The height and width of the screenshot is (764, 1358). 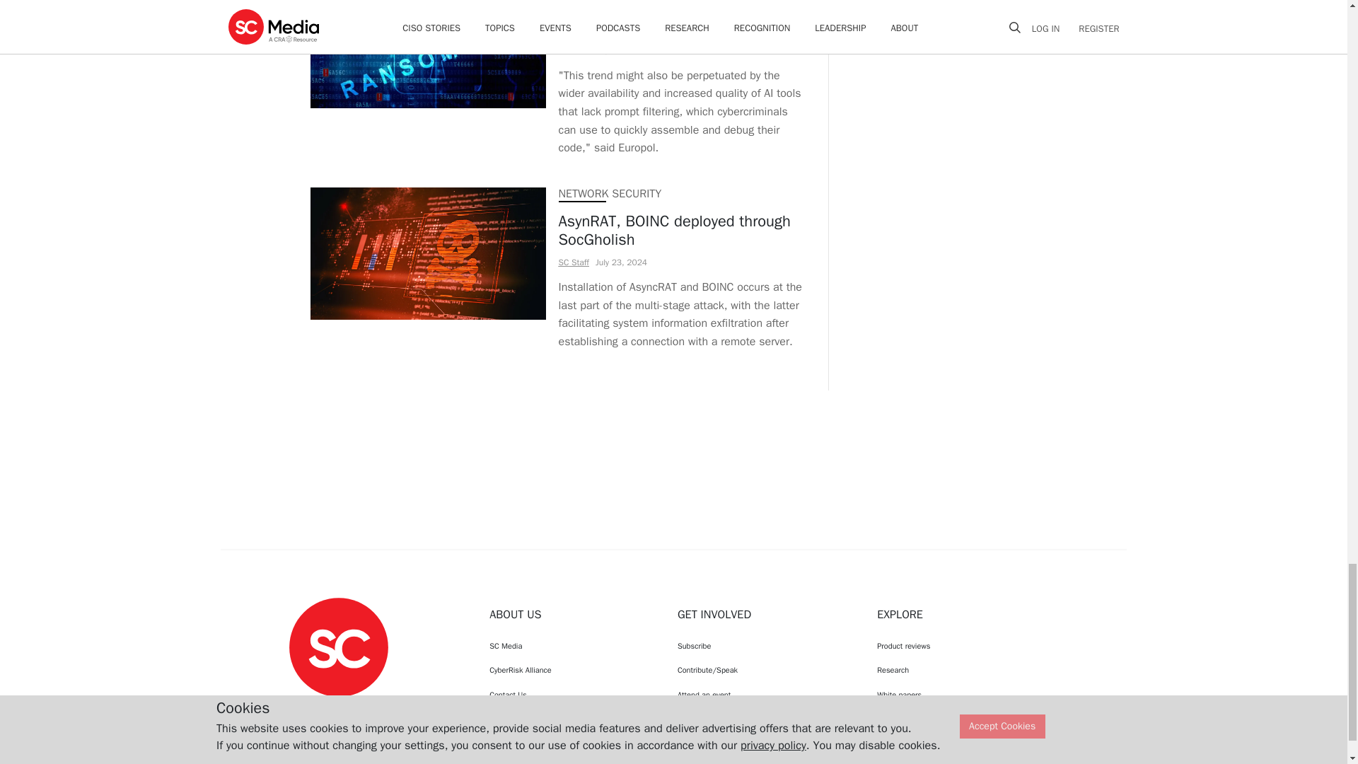 What do you see at coordinates (574, 262) in the screenshot?
I see `SC Staff` at bounding box center [574, 262].